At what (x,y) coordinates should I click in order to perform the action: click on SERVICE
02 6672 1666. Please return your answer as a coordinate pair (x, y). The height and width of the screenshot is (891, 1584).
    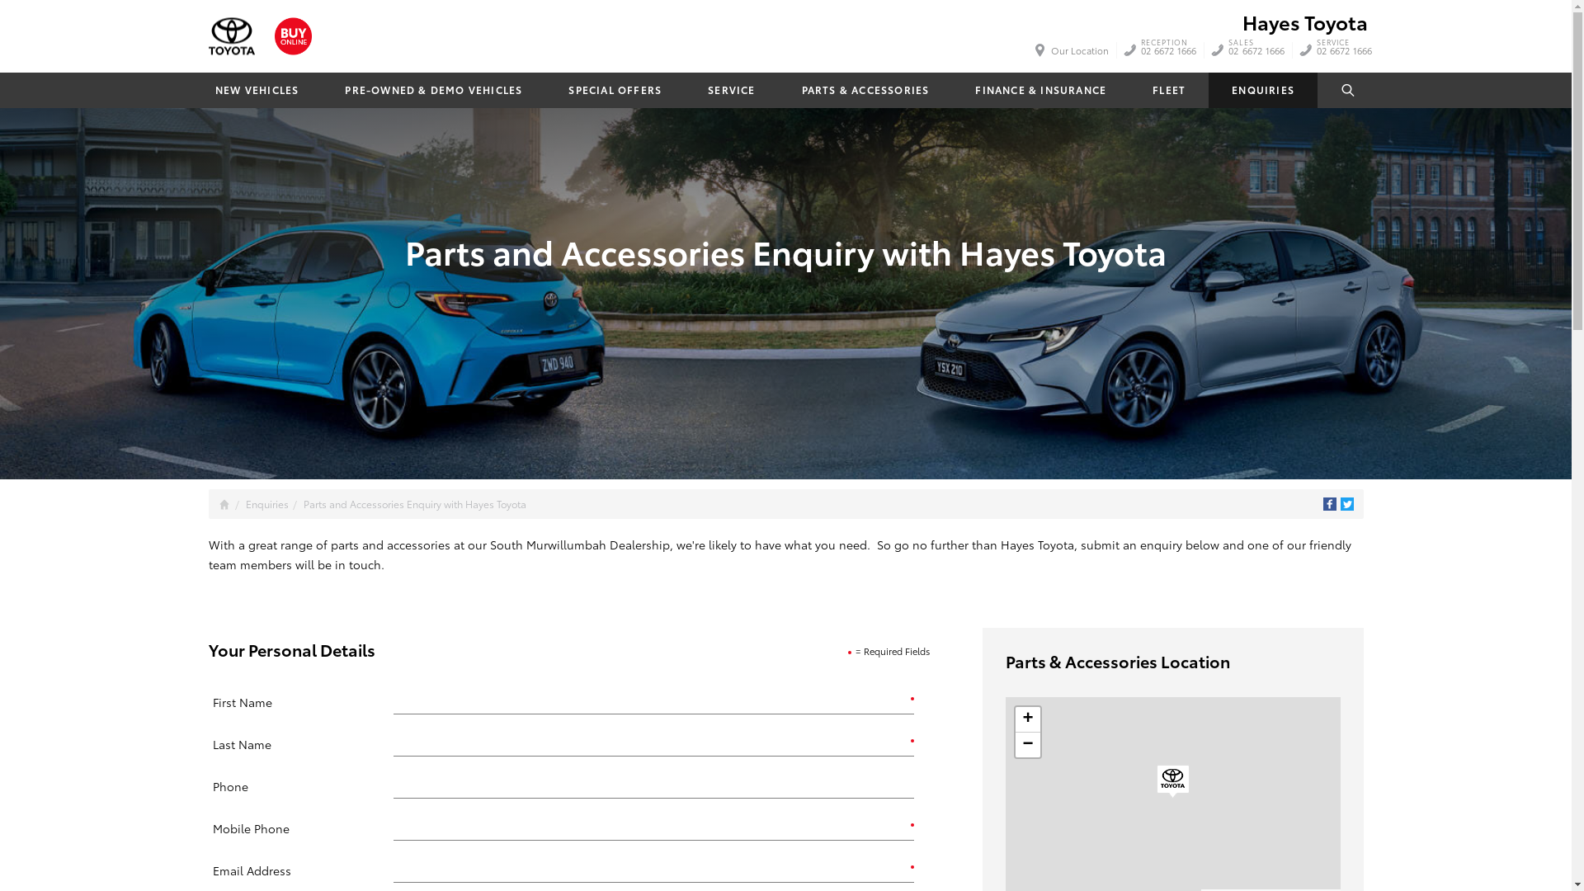
    Looking at the image, I should click on (1345, 50).